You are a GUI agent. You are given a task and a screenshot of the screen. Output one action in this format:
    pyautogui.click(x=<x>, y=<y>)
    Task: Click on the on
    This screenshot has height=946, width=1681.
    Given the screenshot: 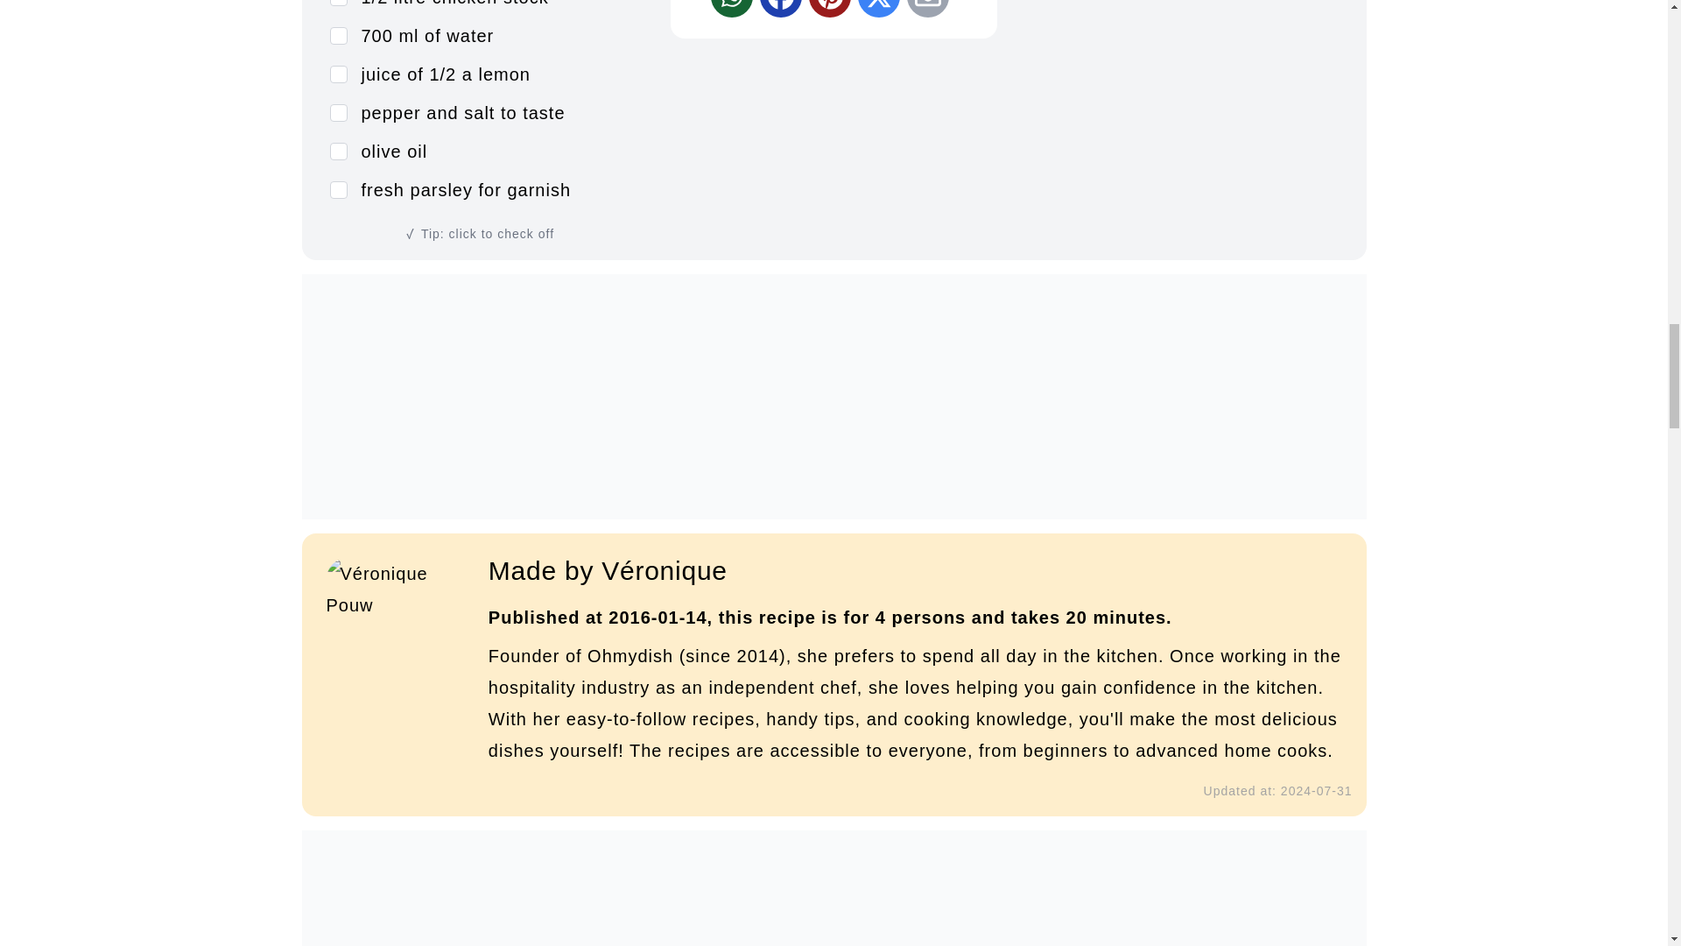 What is the action you would take?
    pyautogui.click(x=338, y=3)
    